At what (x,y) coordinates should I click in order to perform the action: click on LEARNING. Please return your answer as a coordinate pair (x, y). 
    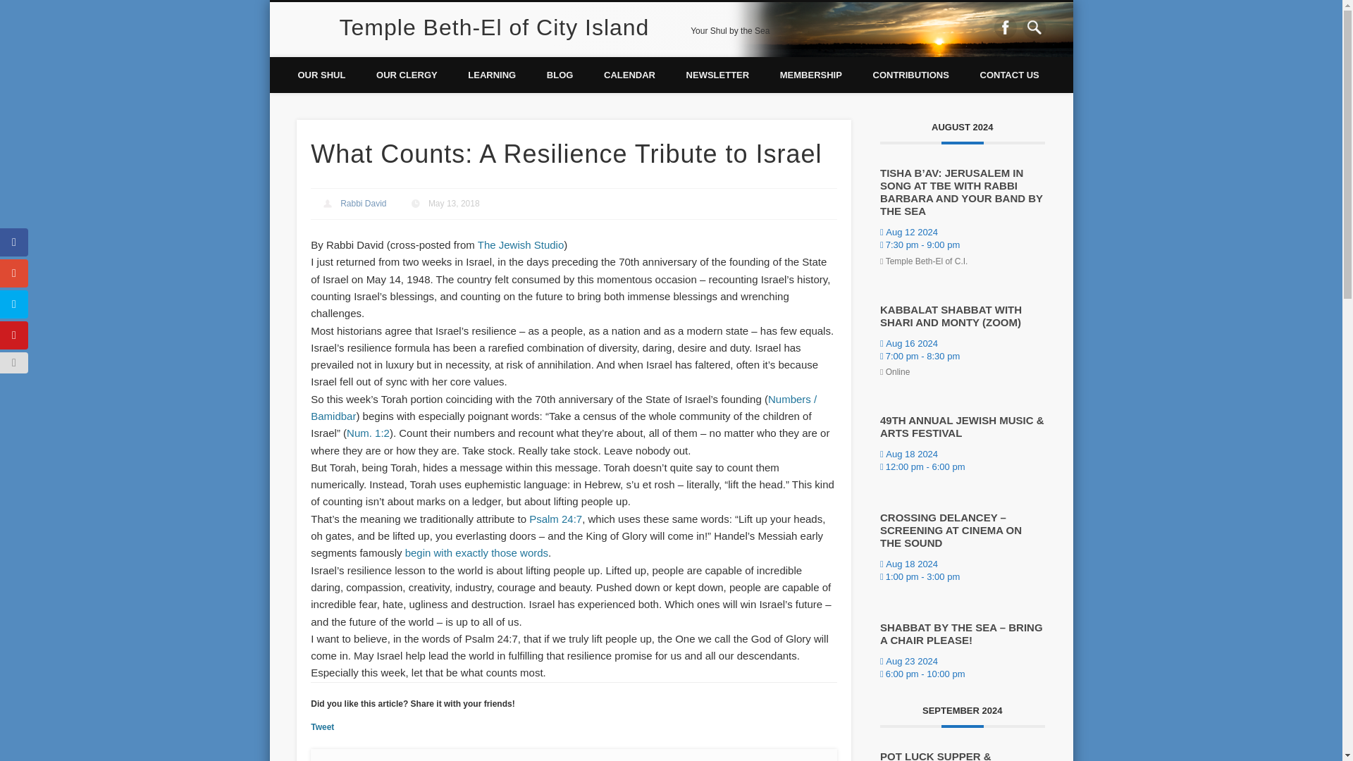
    Looking at the image, I should click on (492, 73).